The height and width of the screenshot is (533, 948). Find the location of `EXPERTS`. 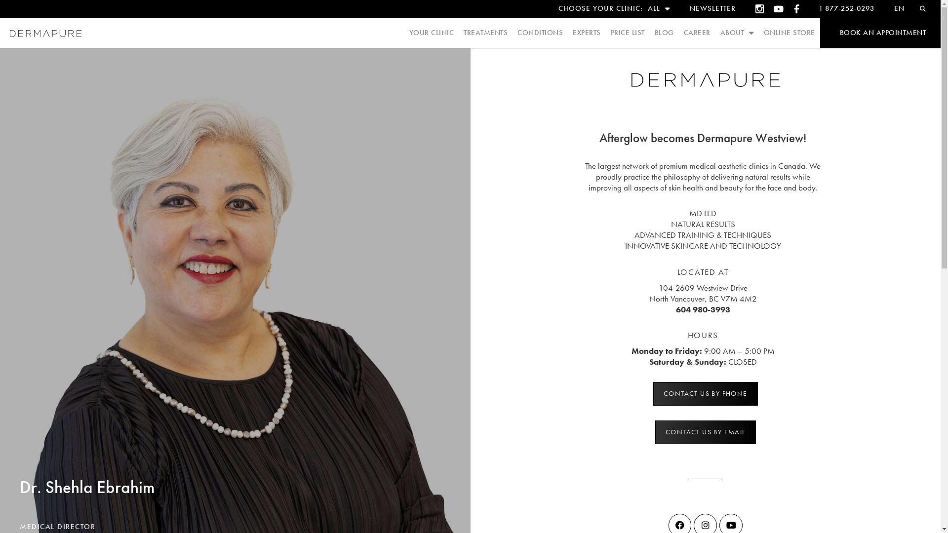

EXPERTS is located at coordinates (587, 33).